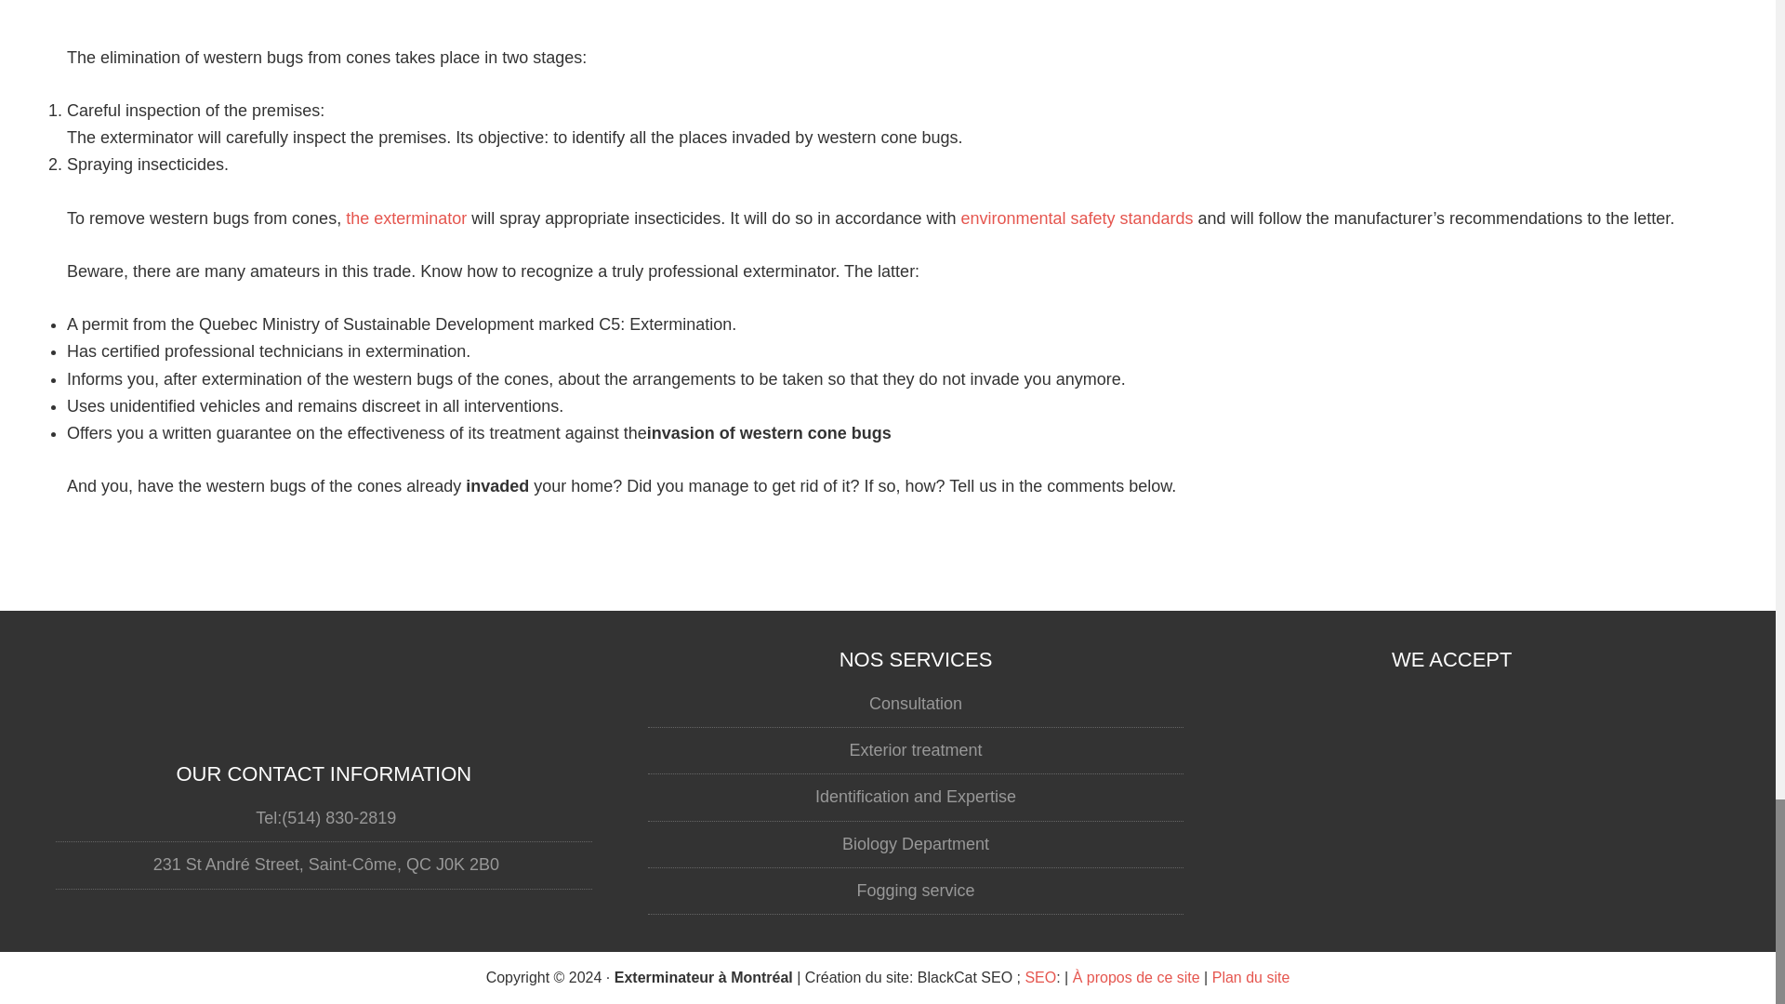 The height and width of the screenshot is (1004, 1785). Describe the element at coordinates (1251, 977) in the screenshot. I see `Plan du site` at that location.